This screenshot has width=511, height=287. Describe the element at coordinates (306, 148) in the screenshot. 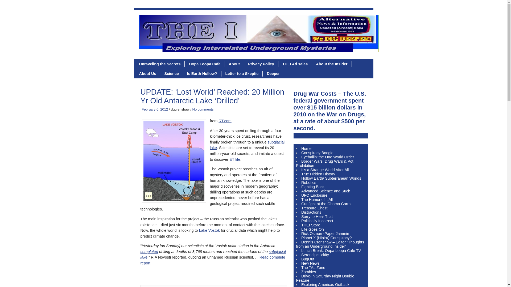

I see `Home` at that location.